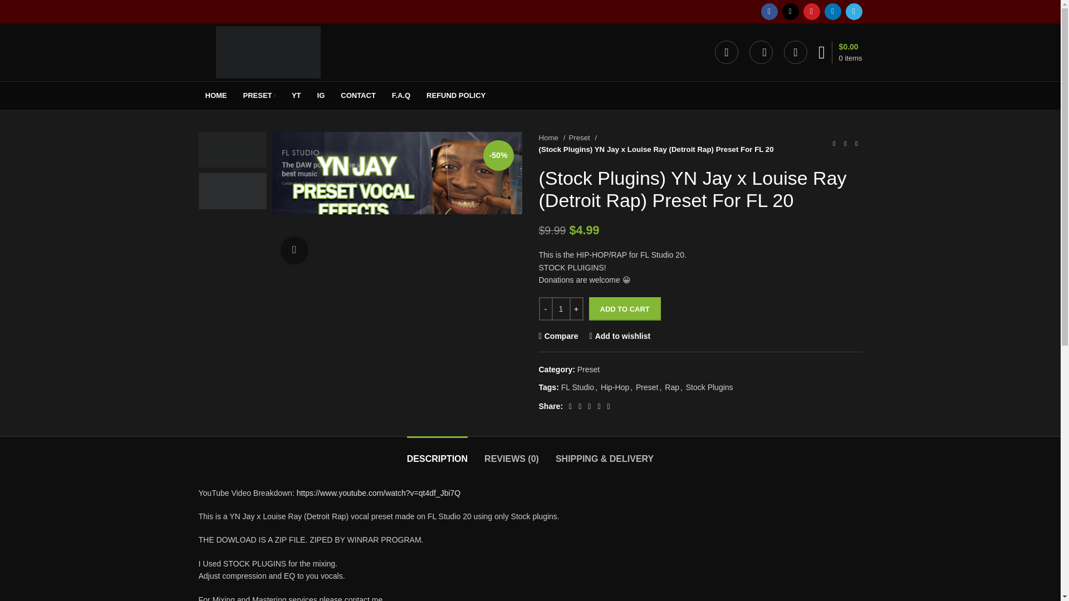  Describe the element at coordinates (727, 52) in the screenshot. I see `My account` at that location.